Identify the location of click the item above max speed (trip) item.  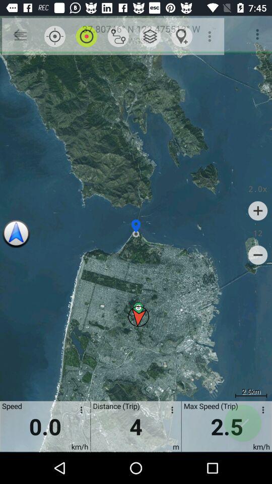
(211, 36).